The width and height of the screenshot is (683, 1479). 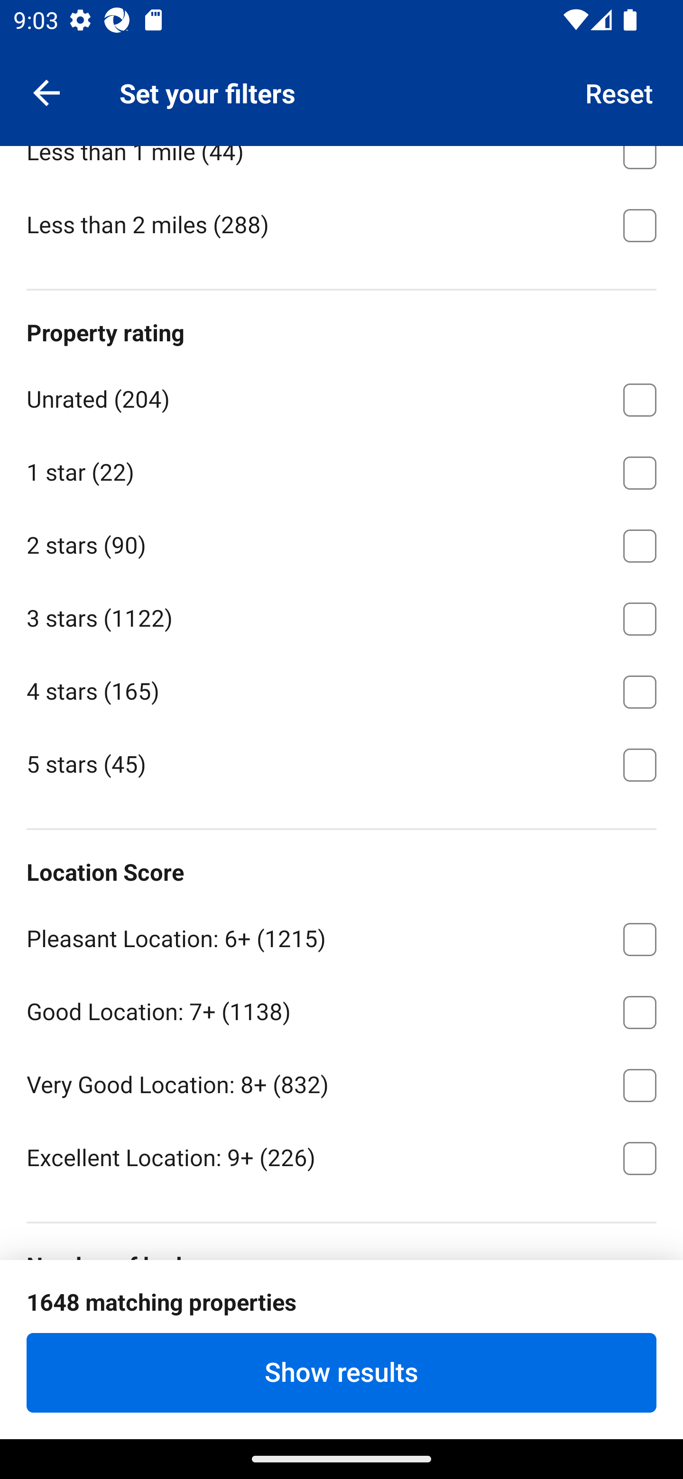 I want to click on Less than 1 mile ⁦(44), so click(x=341, y=166).